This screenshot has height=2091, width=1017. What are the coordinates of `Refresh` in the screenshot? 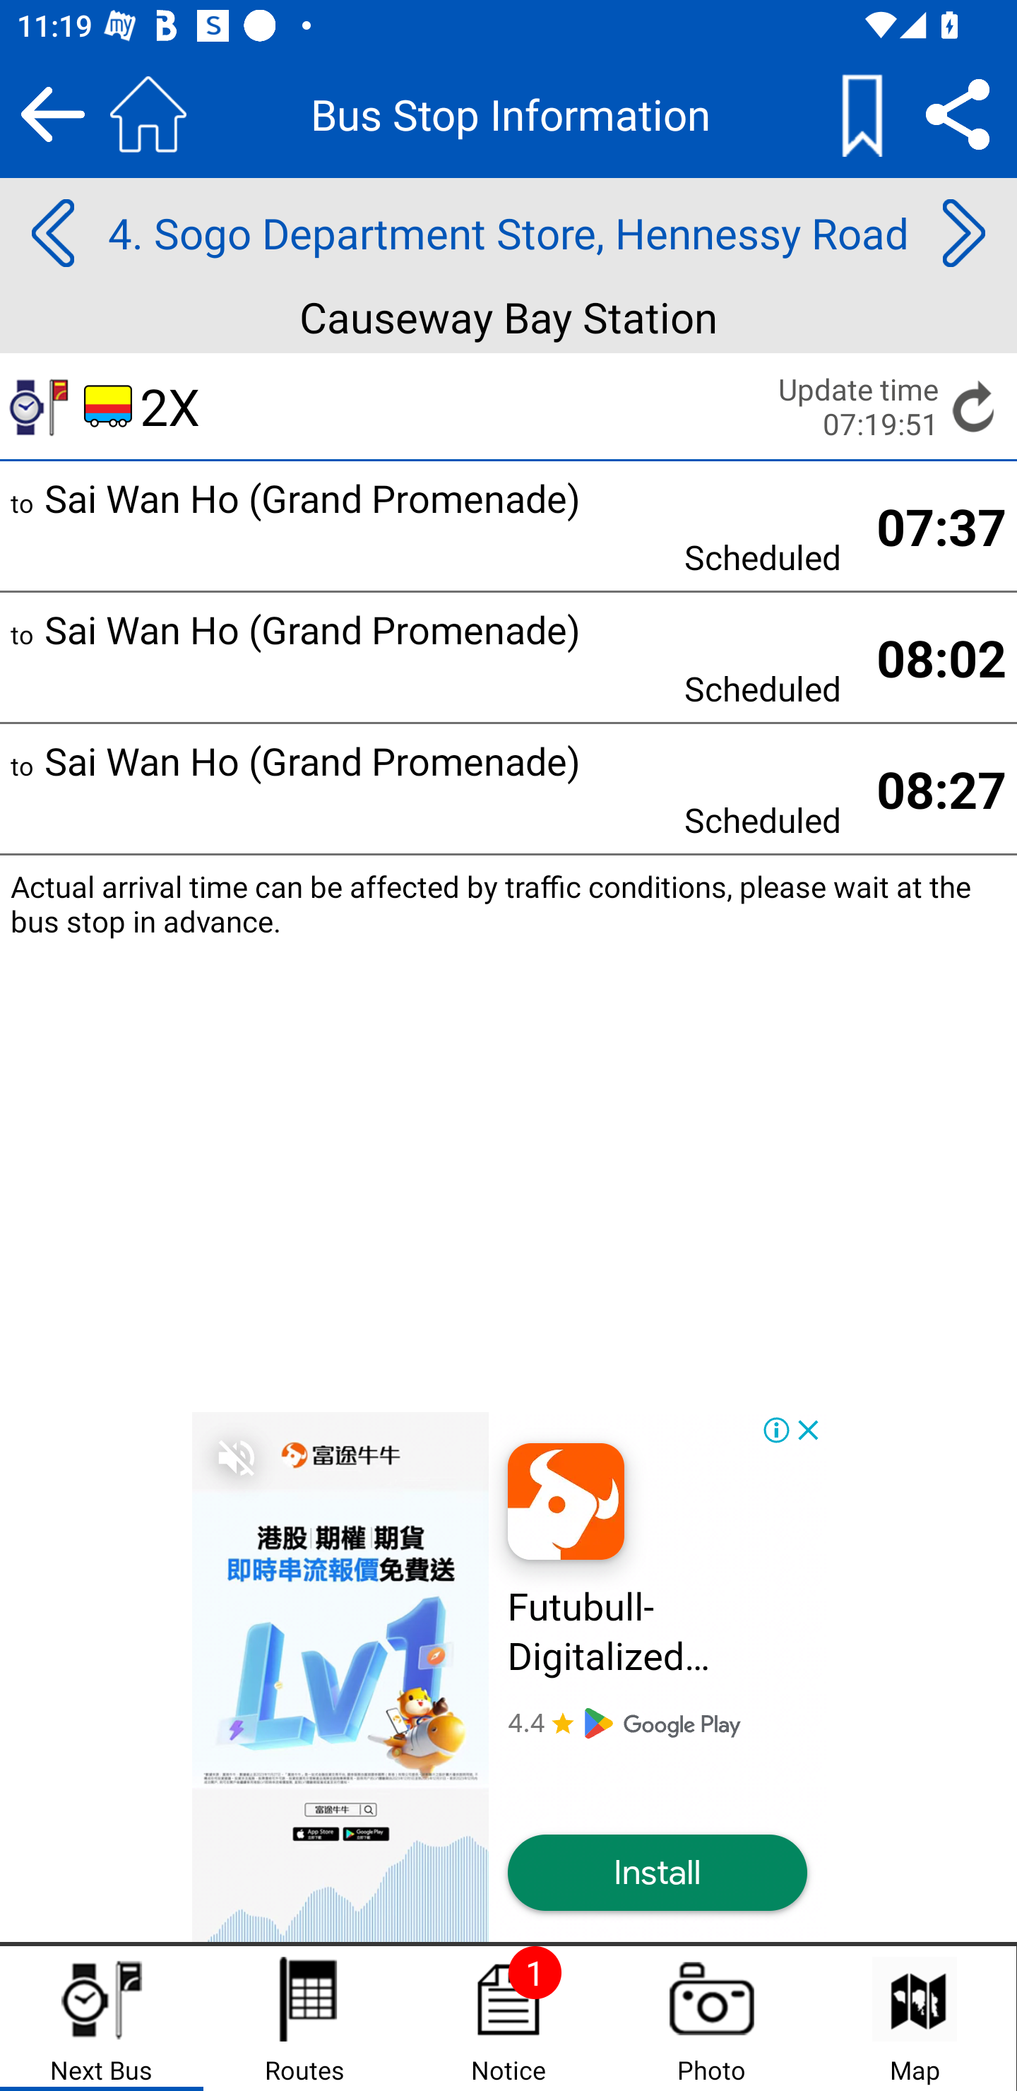 It's located at (975, 407).